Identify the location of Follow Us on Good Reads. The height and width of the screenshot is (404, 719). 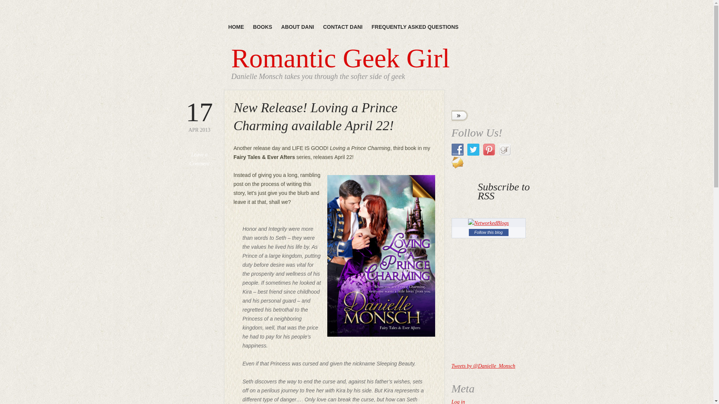
(505, 150).